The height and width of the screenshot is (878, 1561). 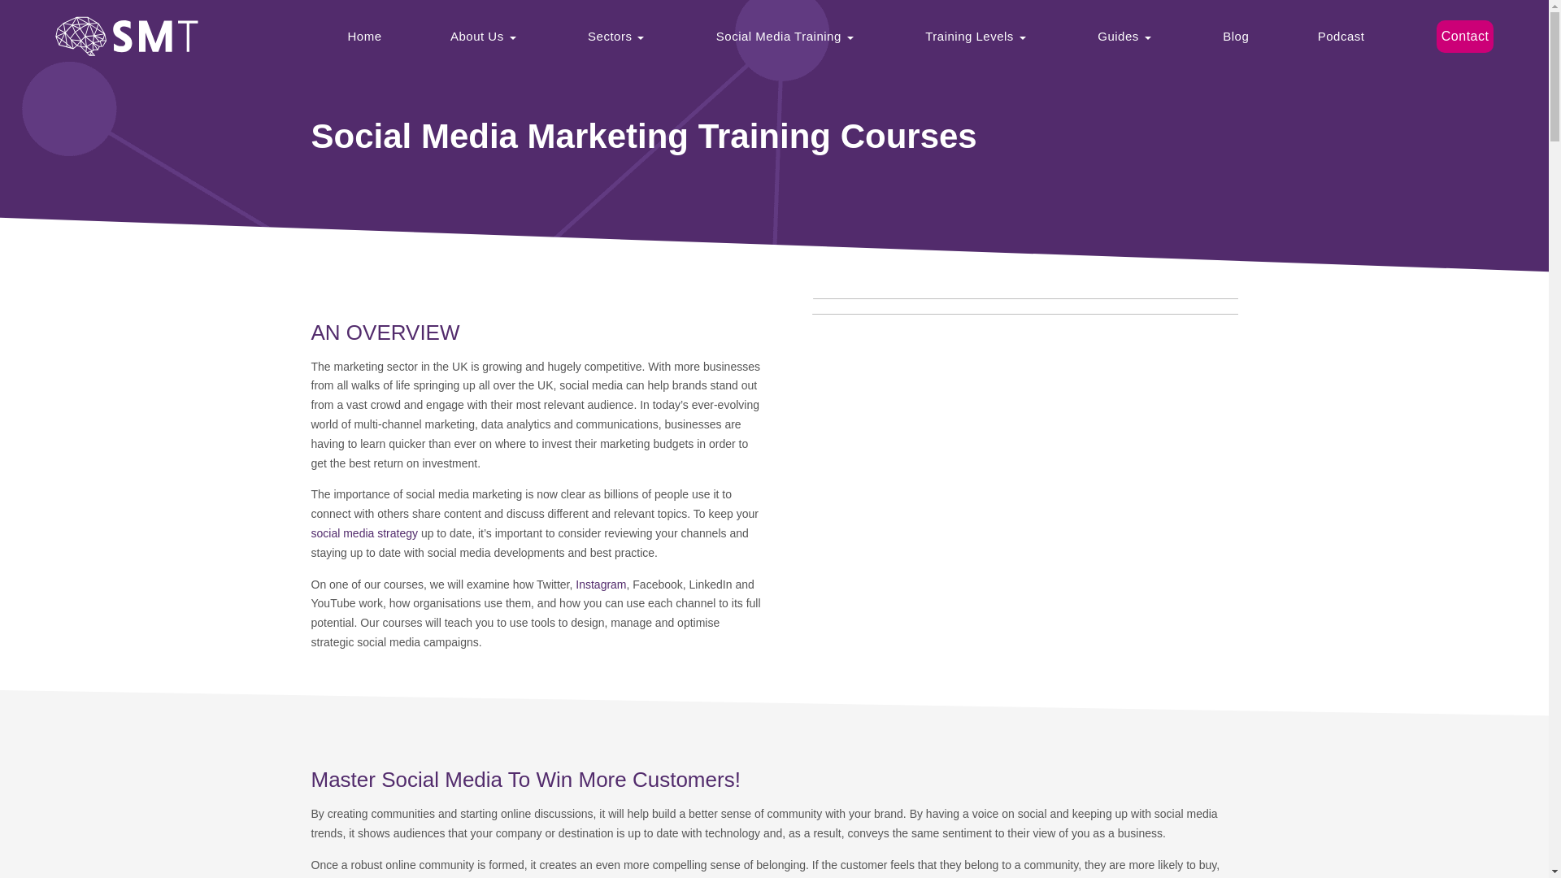 I want to click on Home, so click(x=365, y=36).